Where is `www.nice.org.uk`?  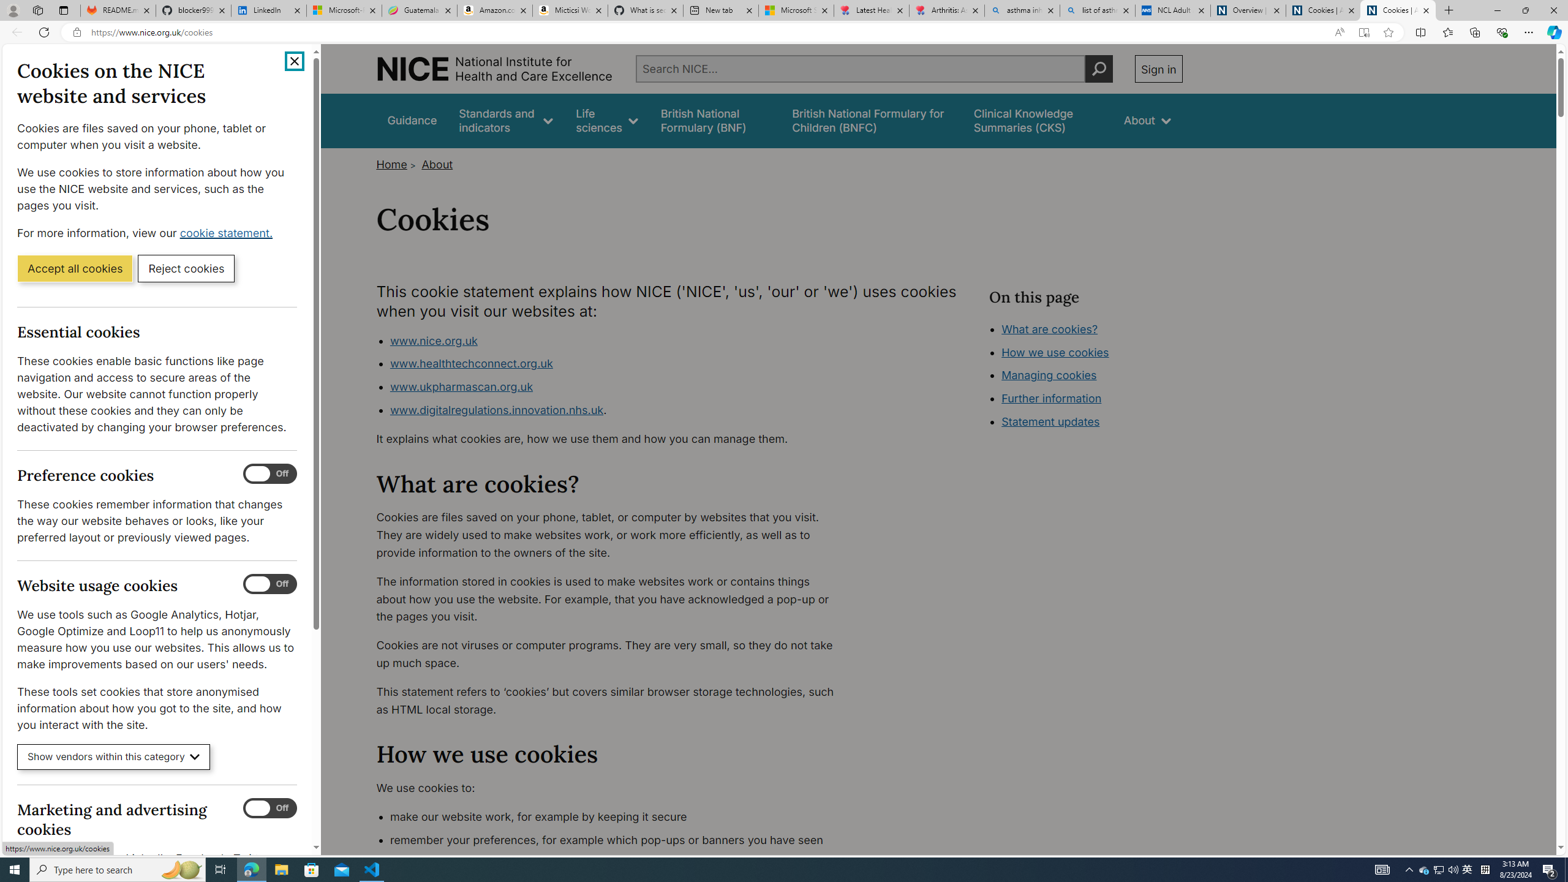 www.nice.org.uk is located at coordinates (619, 341).